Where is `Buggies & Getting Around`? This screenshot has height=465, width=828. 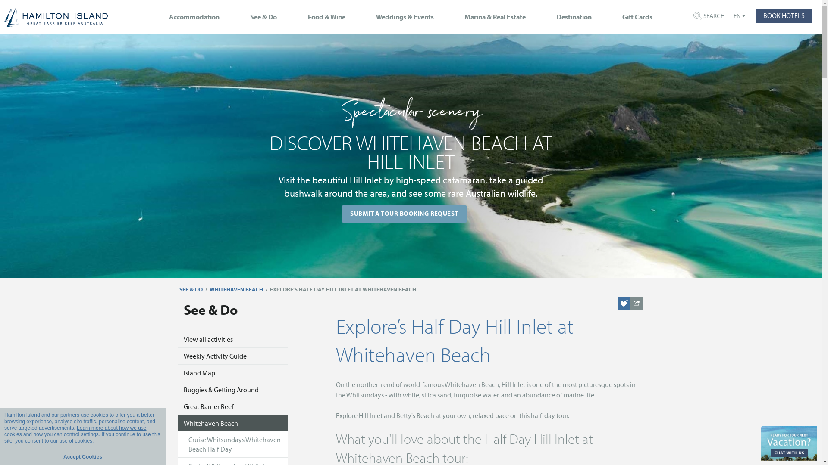
Buggies & Getting Around is located at coordinates (233, 390).